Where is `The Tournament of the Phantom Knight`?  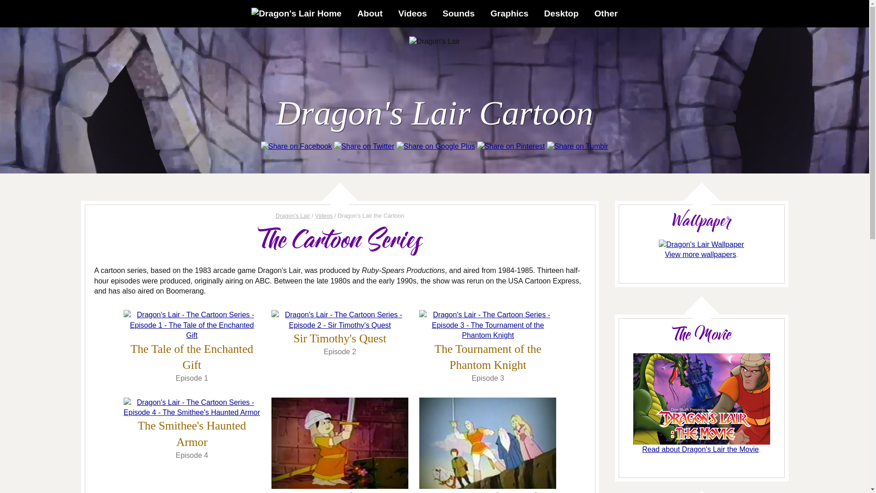
The Tournament of the Phantom Knight is located at coordinates (488, 357).